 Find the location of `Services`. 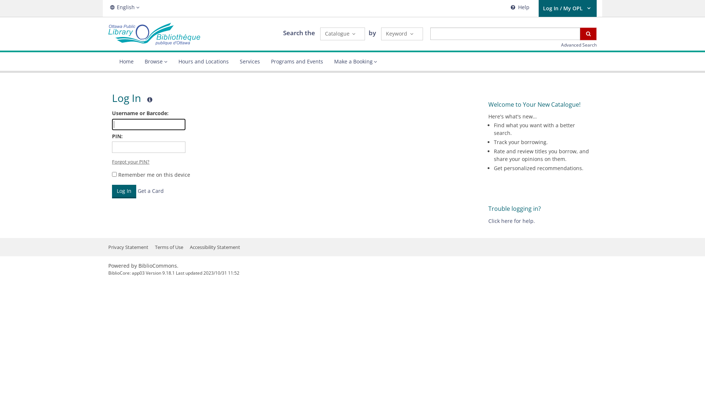

Services is located at coordinates (250, 62).